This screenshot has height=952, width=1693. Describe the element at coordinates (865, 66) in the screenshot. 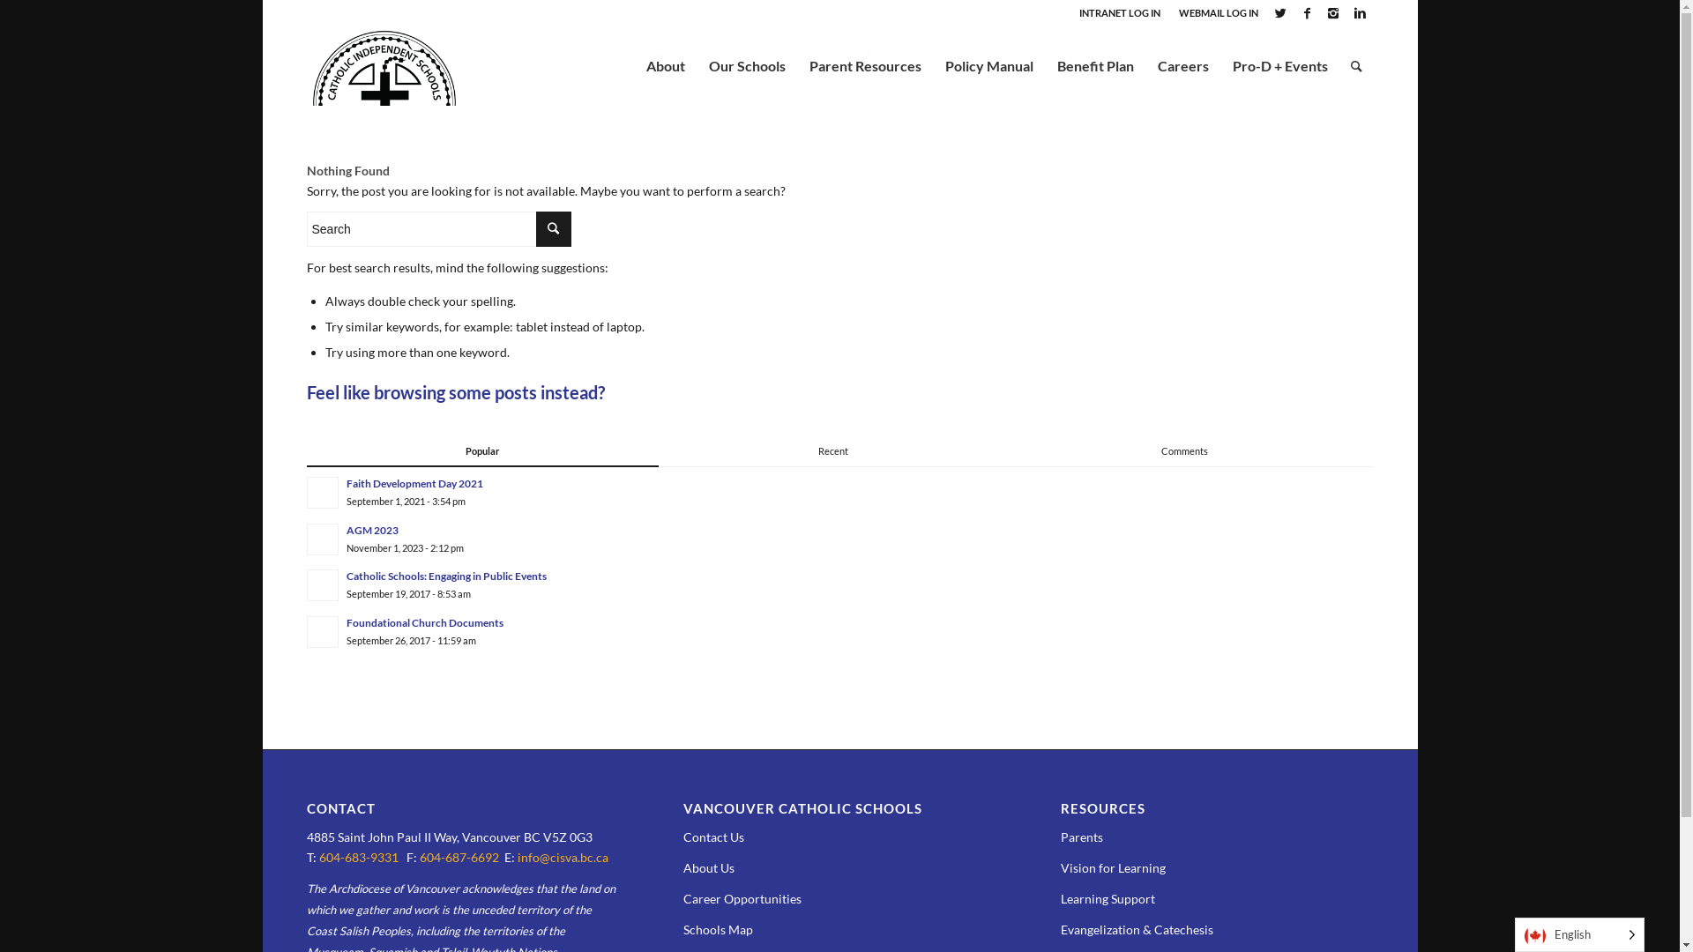

I see `Parent Resources` at that location.